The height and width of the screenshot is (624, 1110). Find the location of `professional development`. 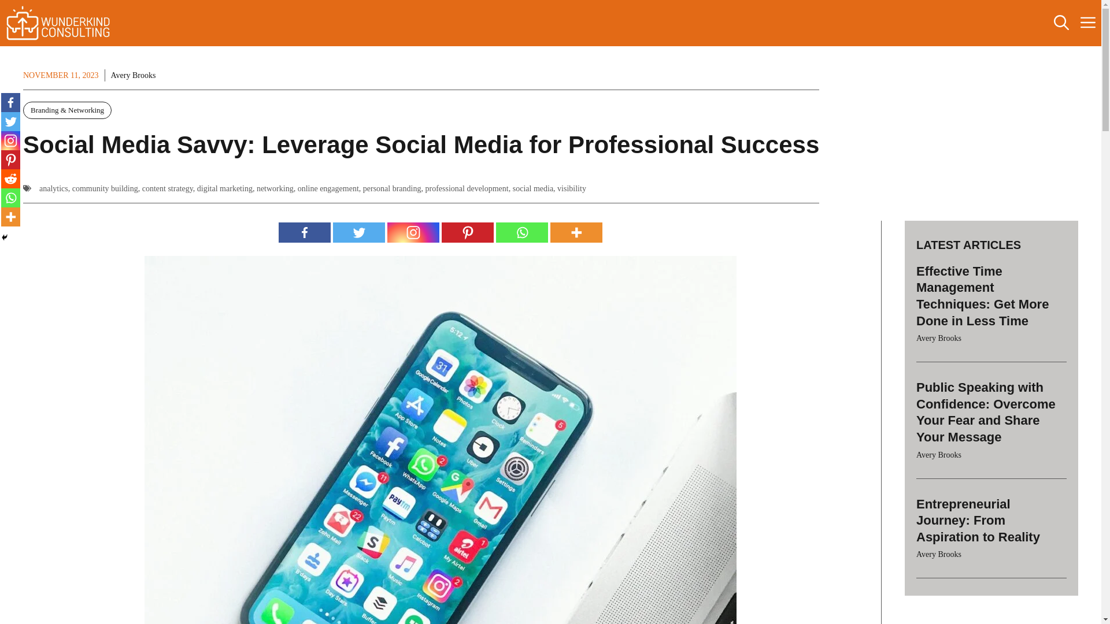

professional development is located at coordinates (467, 188).